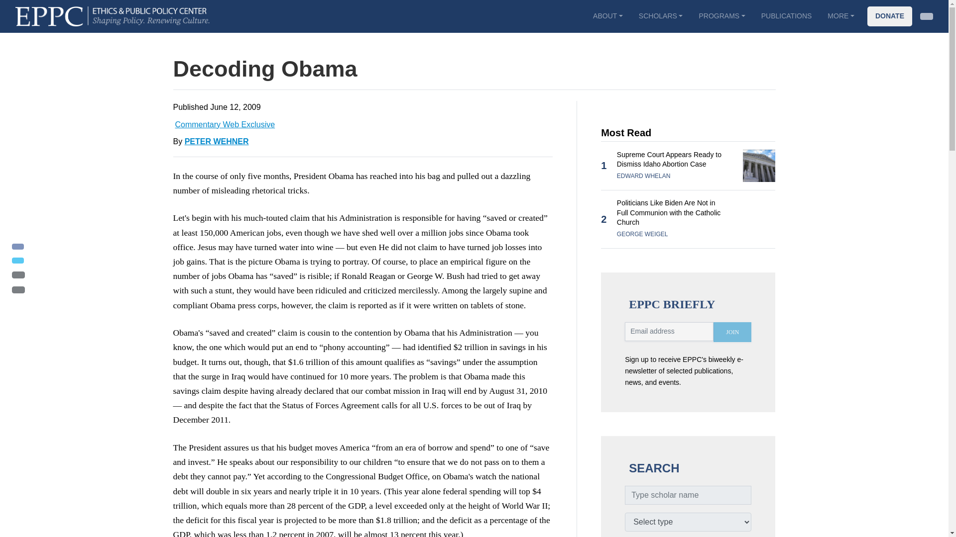  I want to click on JOIN, so click(732, 332).